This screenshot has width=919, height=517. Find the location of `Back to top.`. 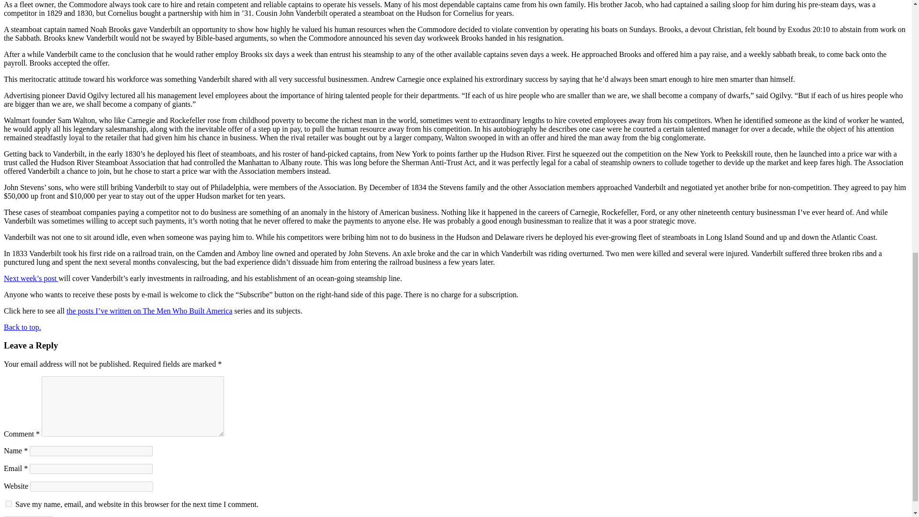

Back to top. is located at coordinates (22, 327).